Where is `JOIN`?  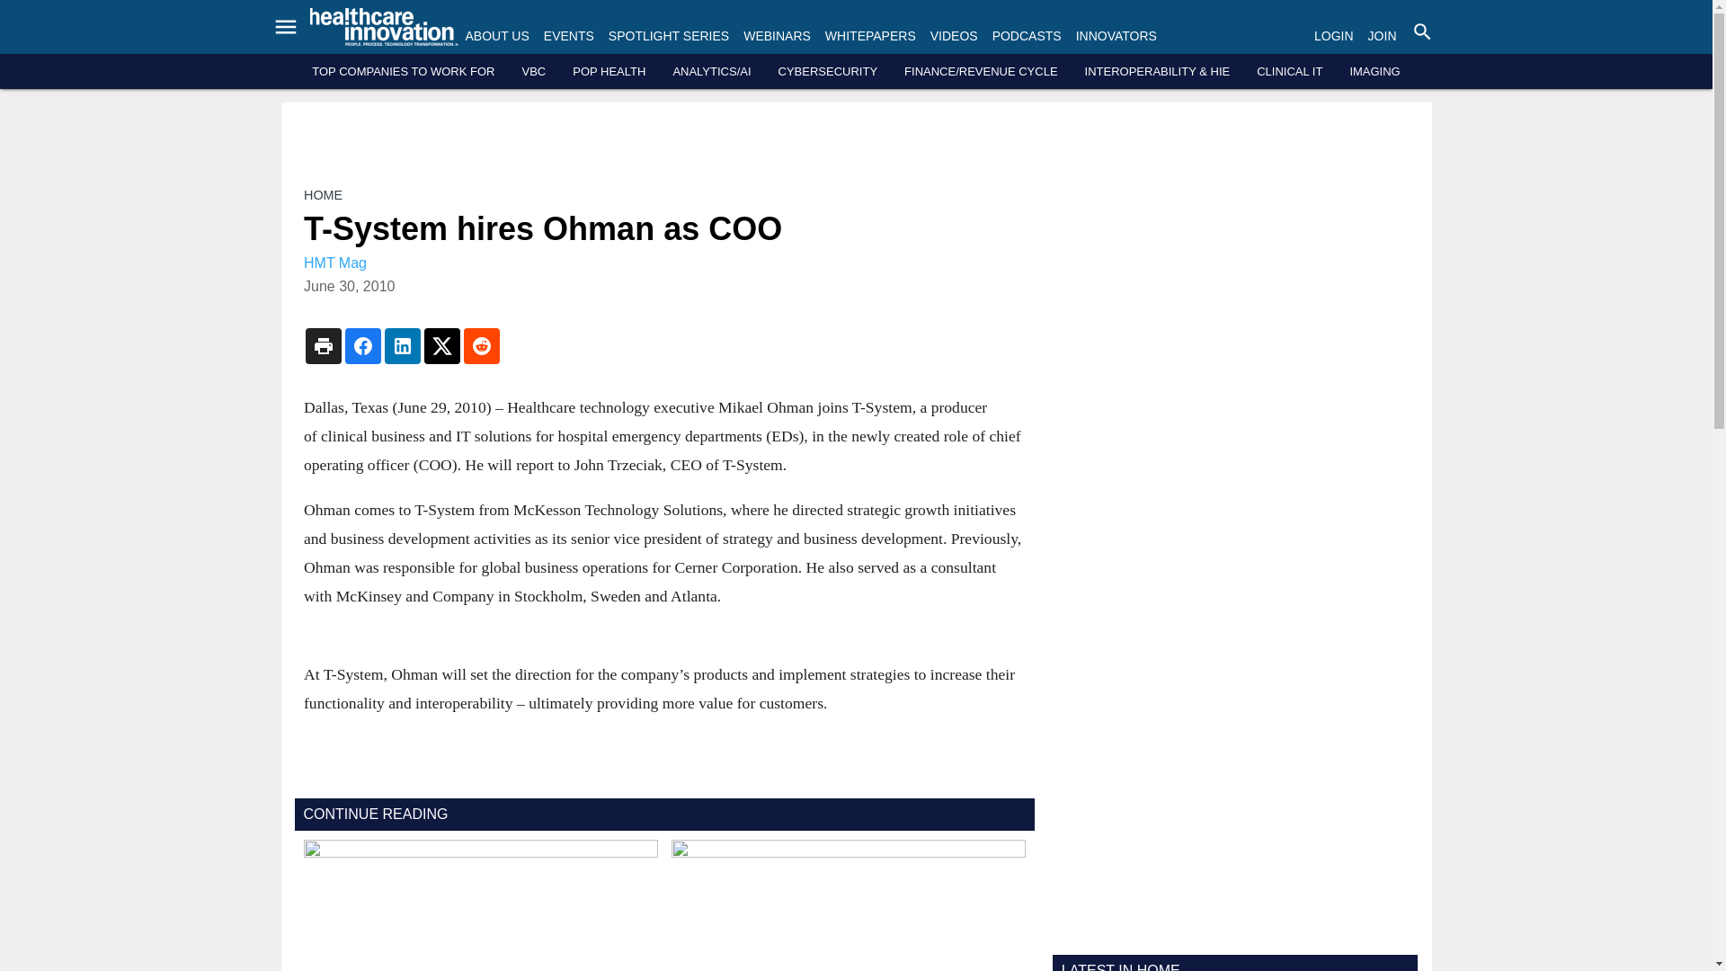
JOIN is located at coordinates (1383, 36).